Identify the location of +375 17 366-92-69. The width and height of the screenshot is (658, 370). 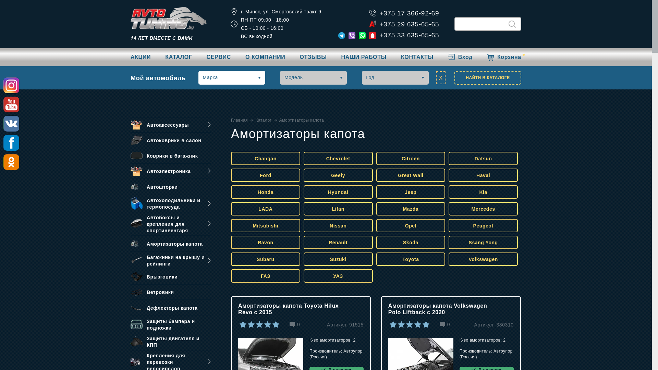
(409, 13).